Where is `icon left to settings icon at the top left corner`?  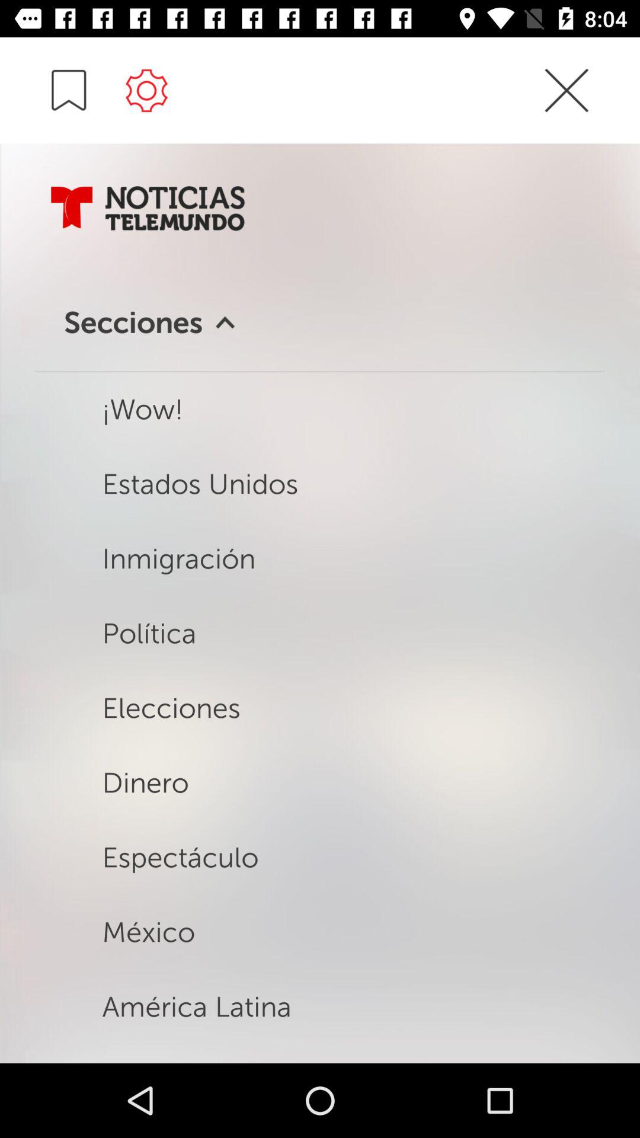 icon left to settings icon at the top left corner is located at coordinates (69, 90).